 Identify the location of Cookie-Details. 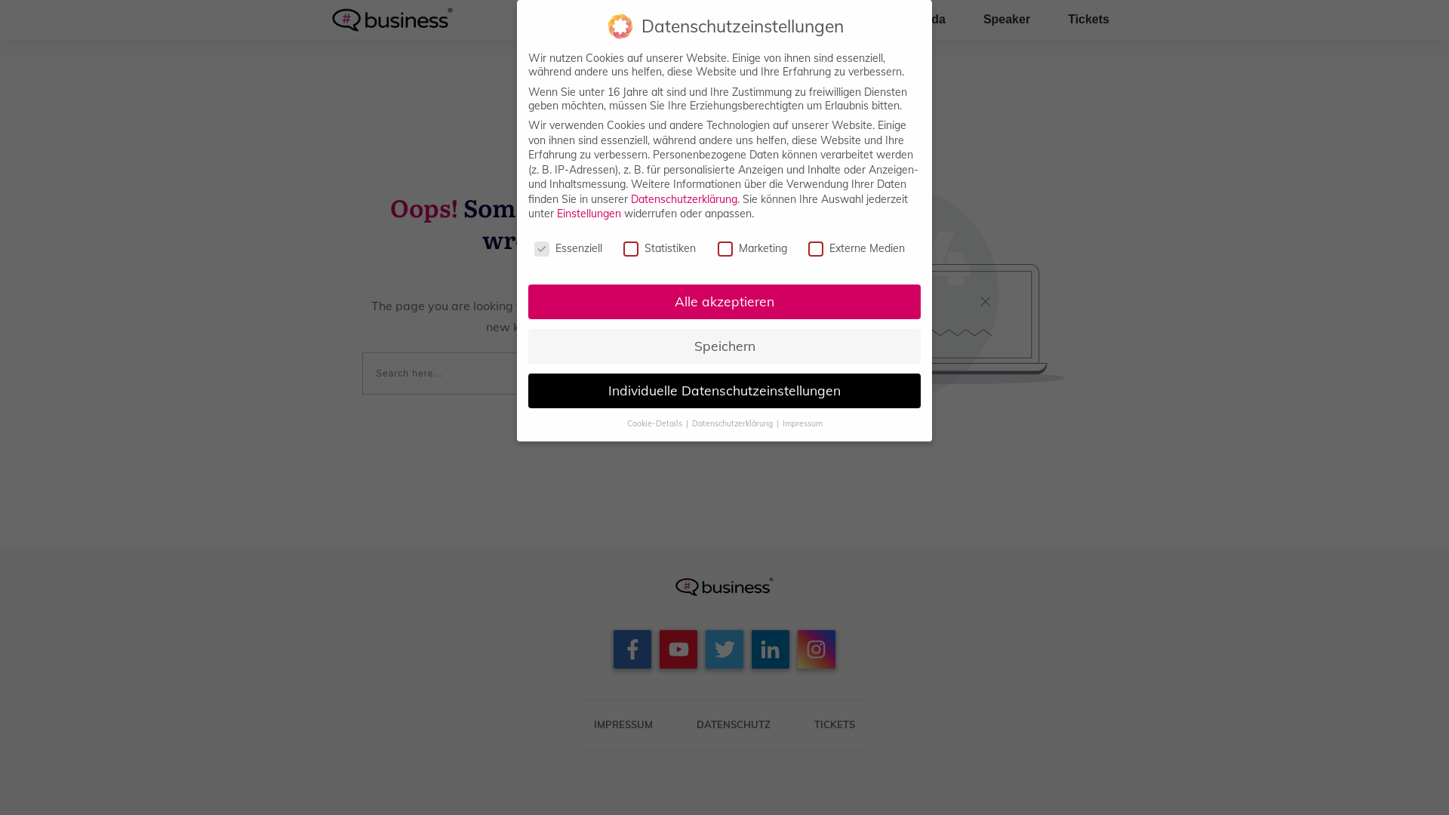
(655, 423).